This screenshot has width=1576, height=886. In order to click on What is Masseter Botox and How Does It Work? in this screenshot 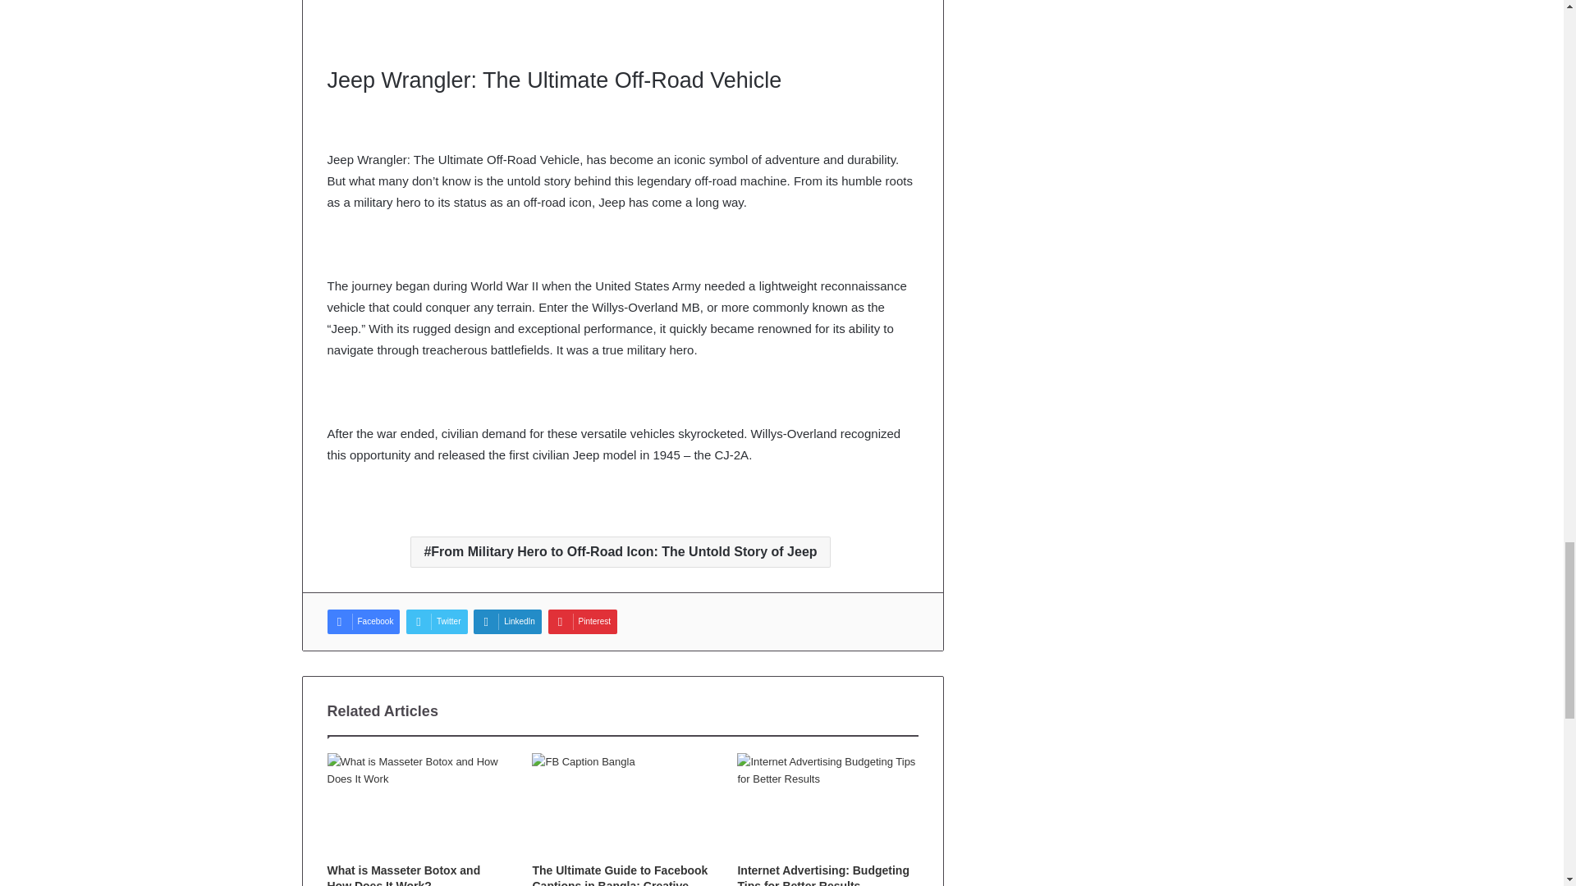, I will do `click(403, 875)`.